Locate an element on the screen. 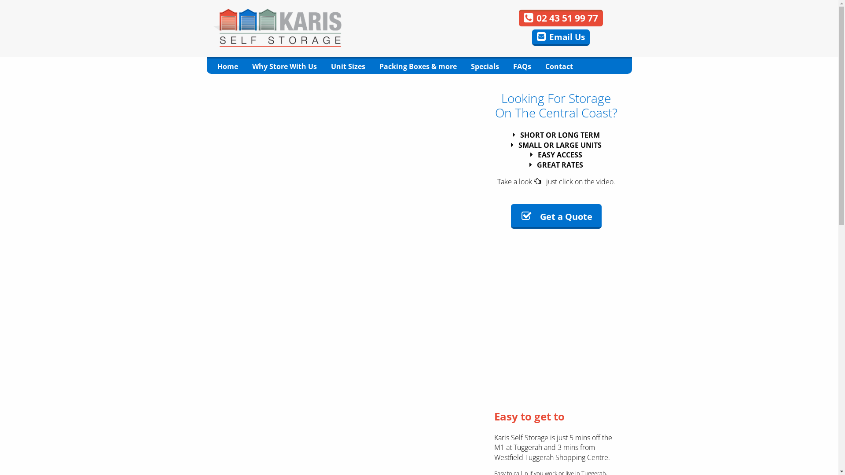 This screenshot has height=475, width=845. Home... is located at coordinates (277, 28).